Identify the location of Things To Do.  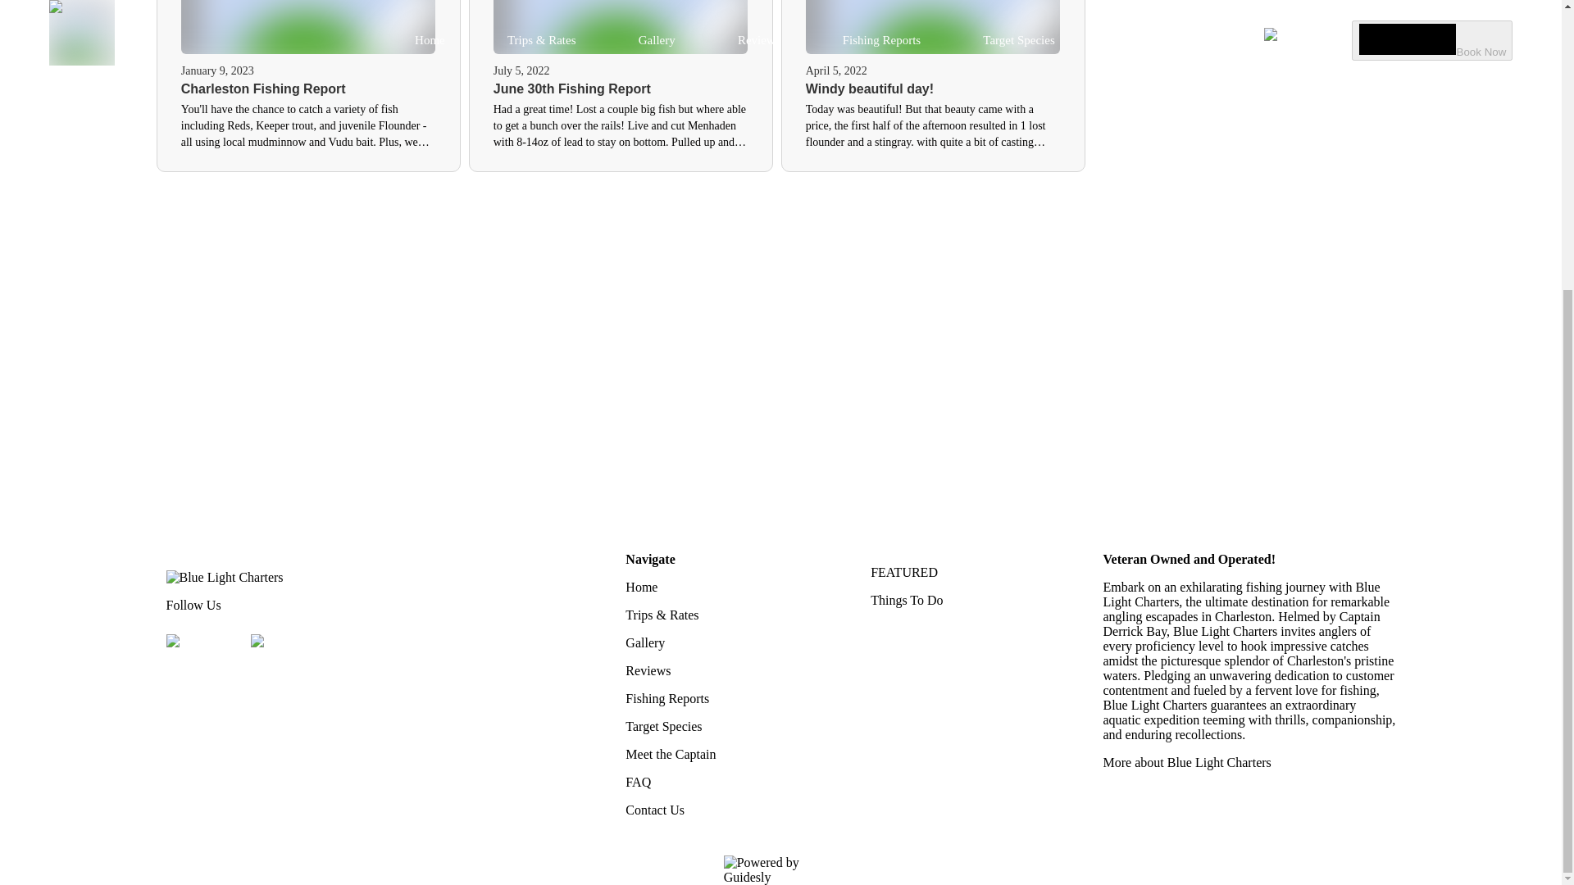
(971, 600).